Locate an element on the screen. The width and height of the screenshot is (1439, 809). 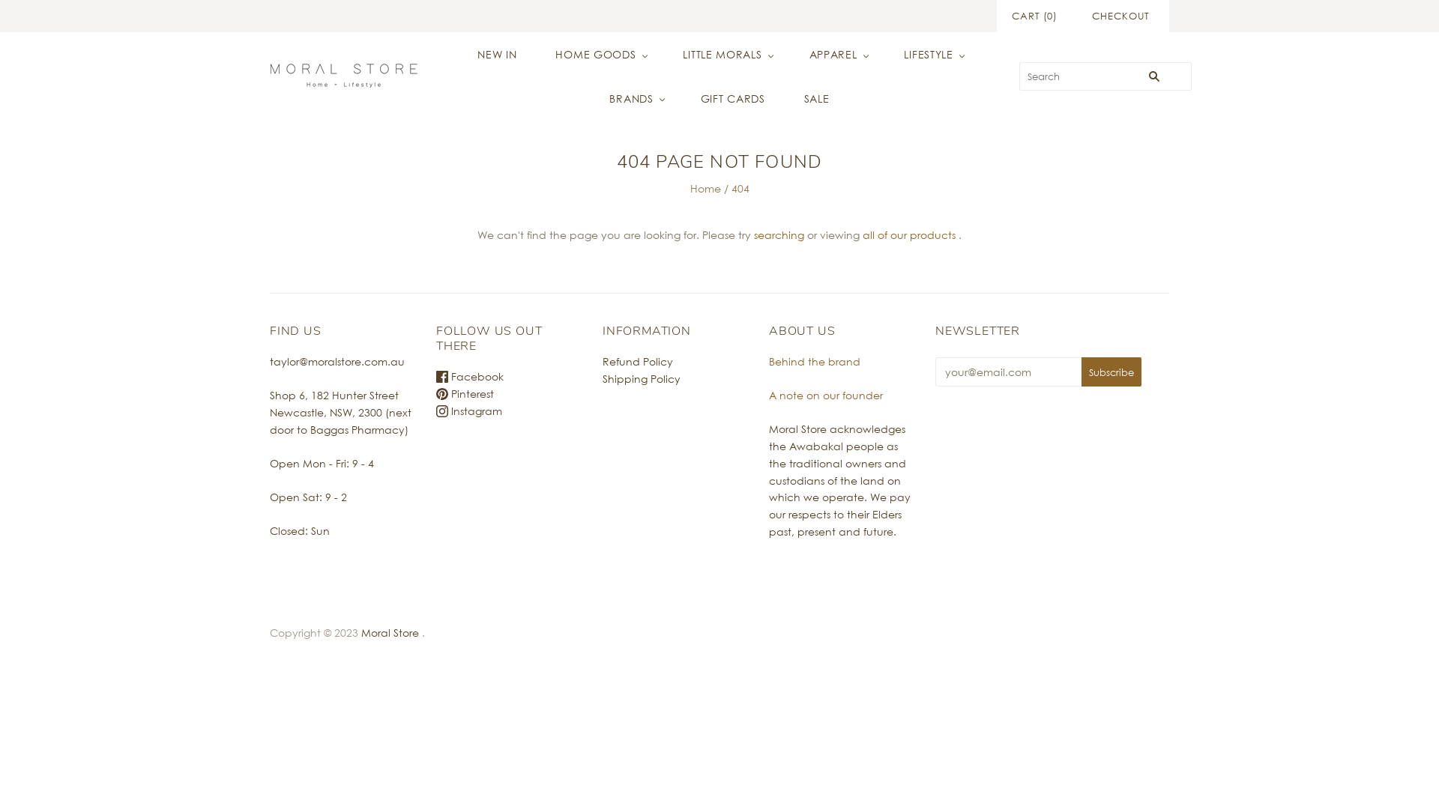
HOME GOODS is located at coordinates (600, 55).